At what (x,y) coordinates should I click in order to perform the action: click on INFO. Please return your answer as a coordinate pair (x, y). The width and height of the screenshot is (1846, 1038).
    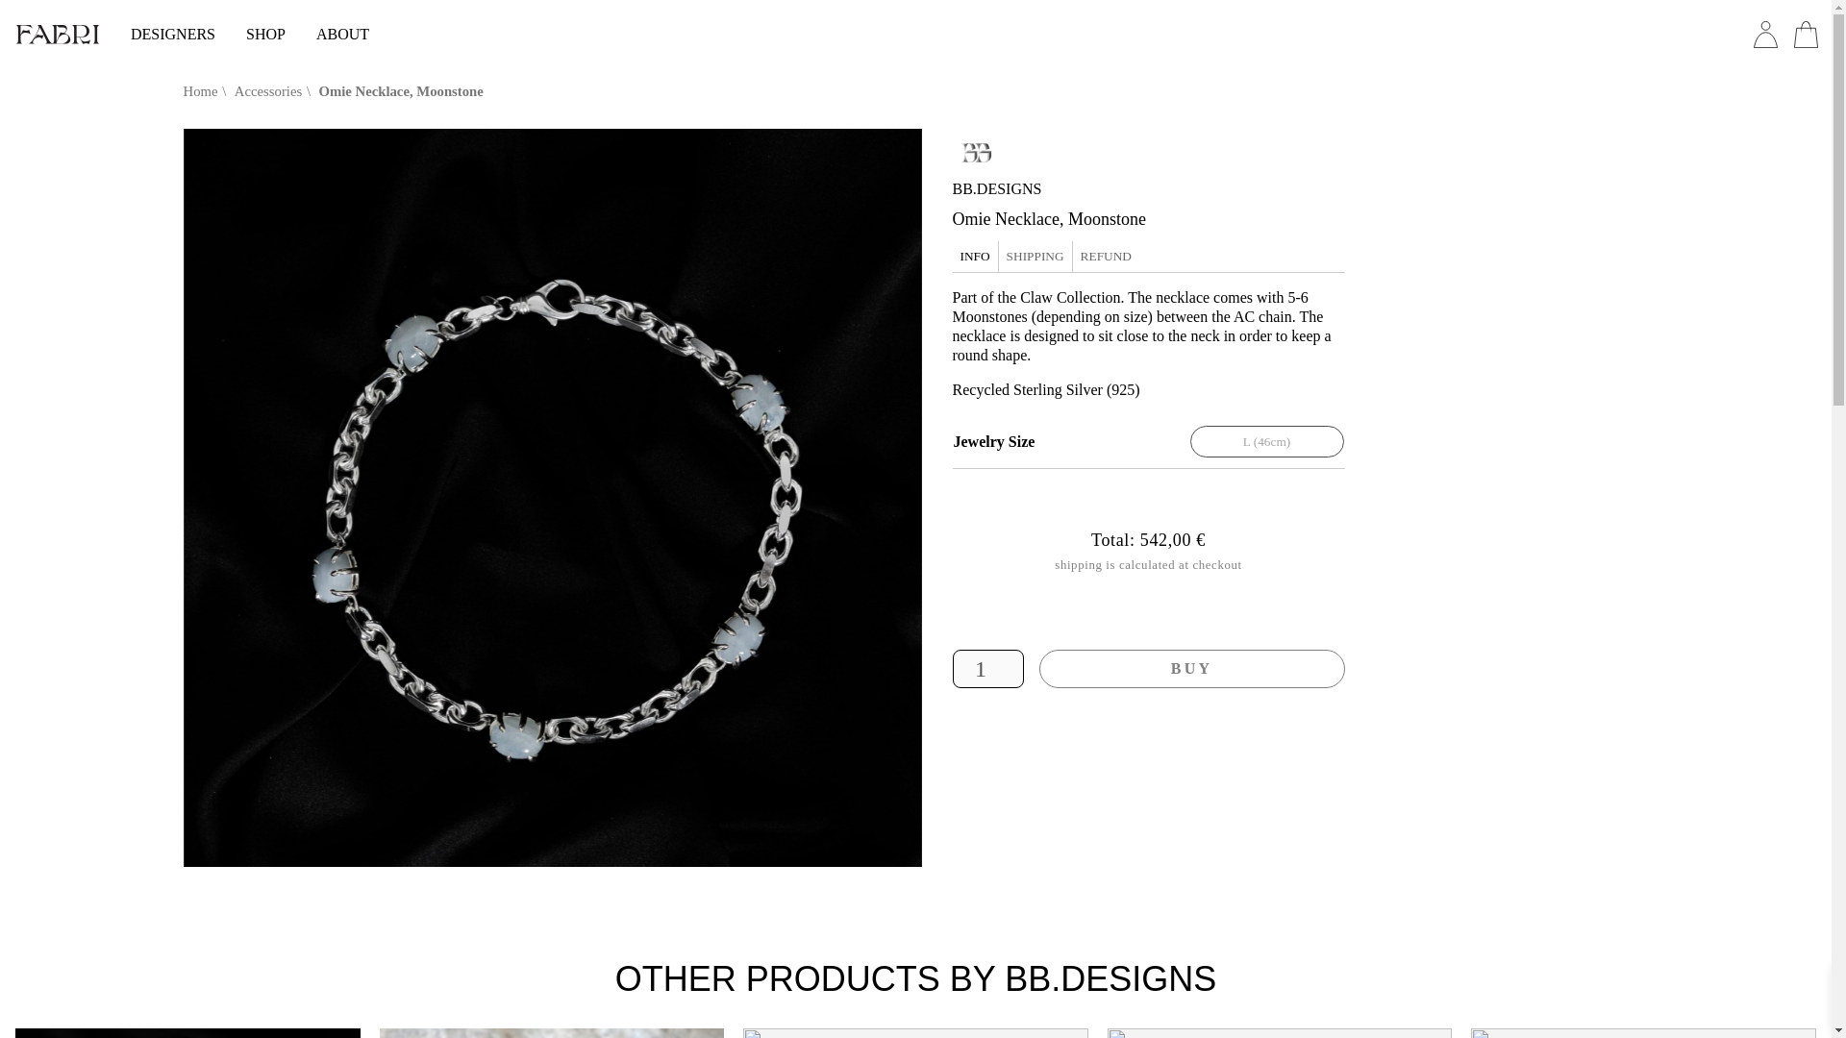
    Looking at the image, I should click on (975, 256).